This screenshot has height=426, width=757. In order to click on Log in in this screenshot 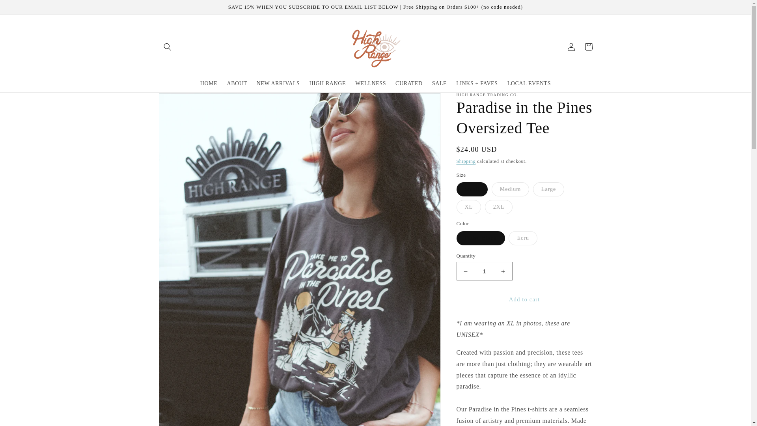, I will do `click(571, 47)`.